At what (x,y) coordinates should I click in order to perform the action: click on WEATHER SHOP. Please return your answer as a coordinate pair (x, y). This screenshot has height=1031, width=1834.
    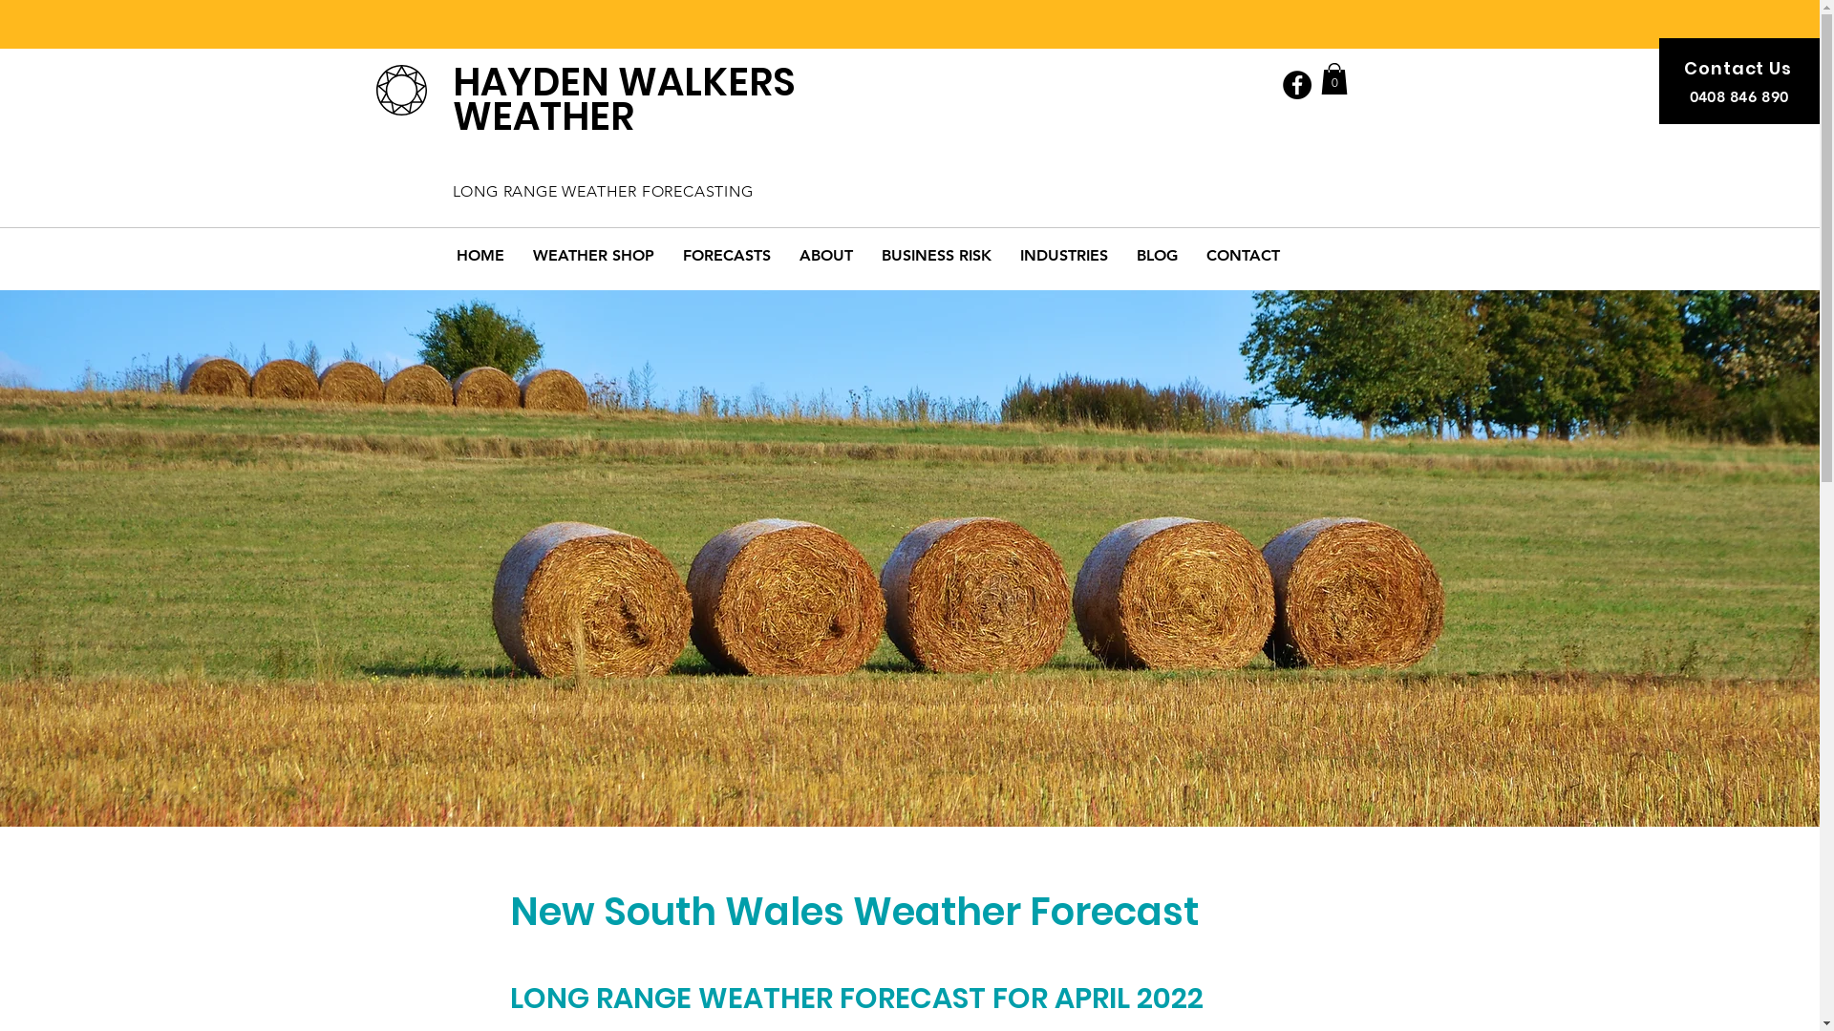
    Looking at the image, I should click on (592, 256).